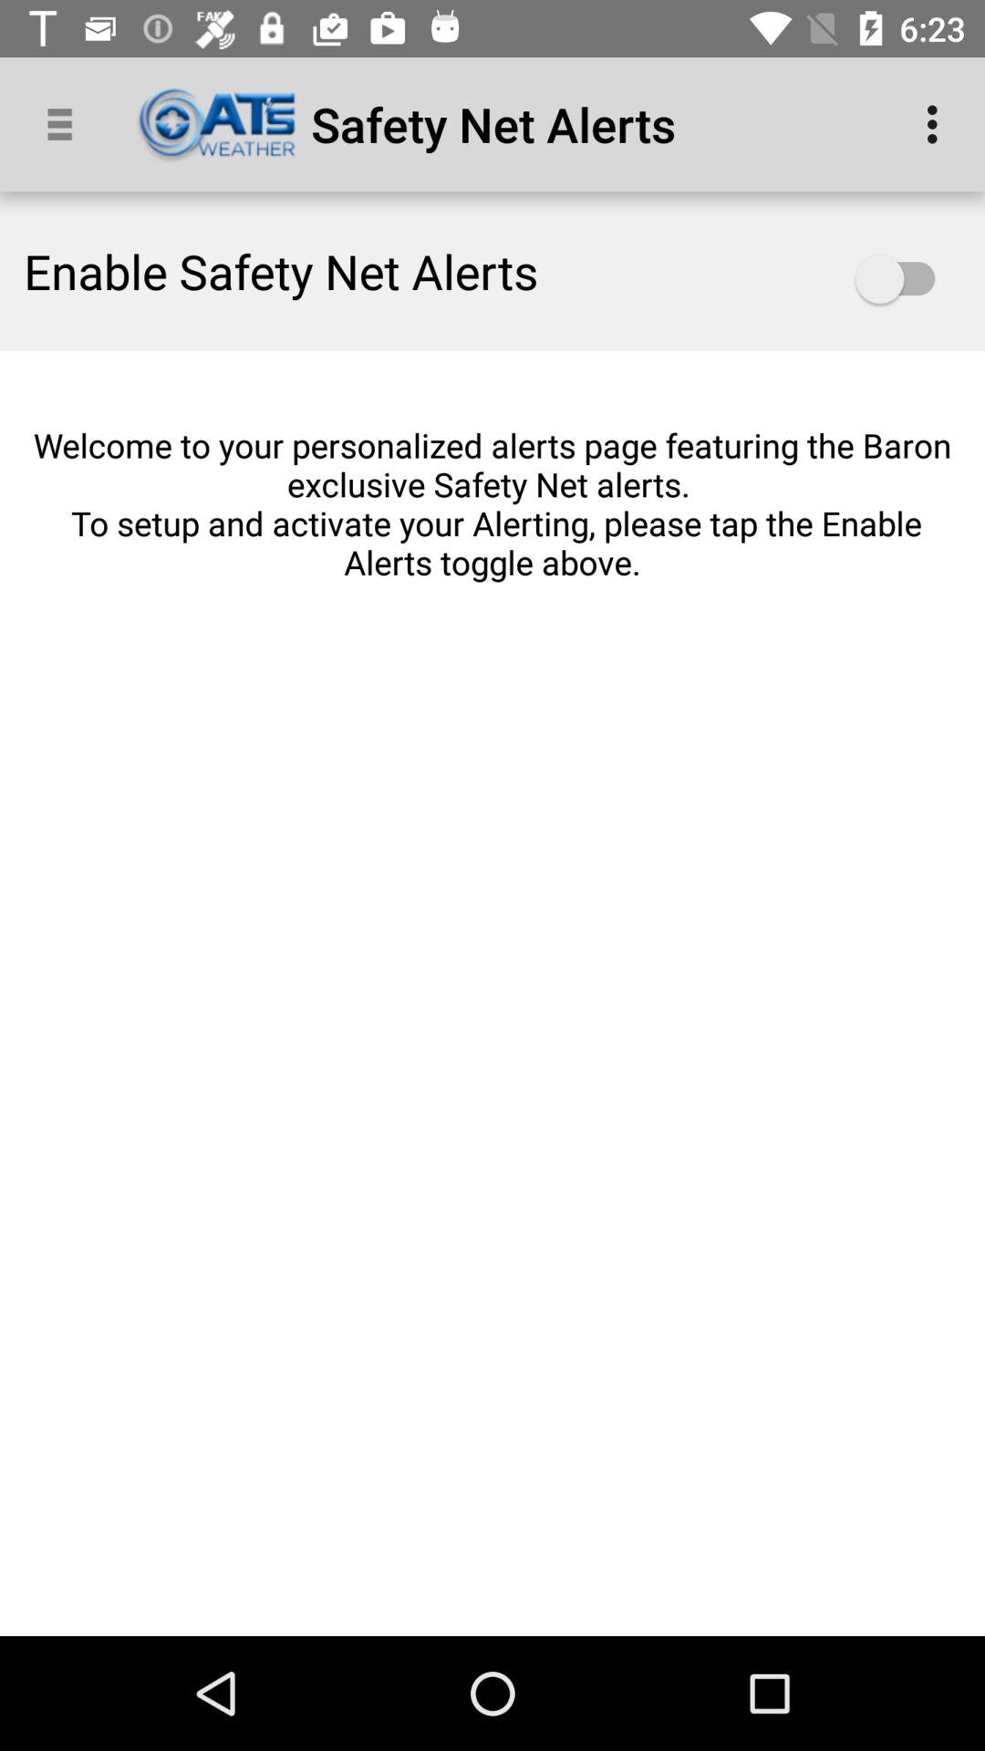  I want to click on turn off app next to safety net alerts app, so click(938, 124).